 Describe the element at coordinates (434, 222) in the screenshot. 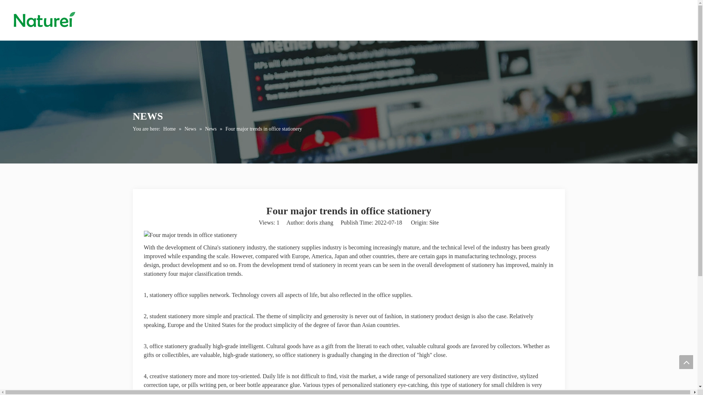

I see `Site` at that location.